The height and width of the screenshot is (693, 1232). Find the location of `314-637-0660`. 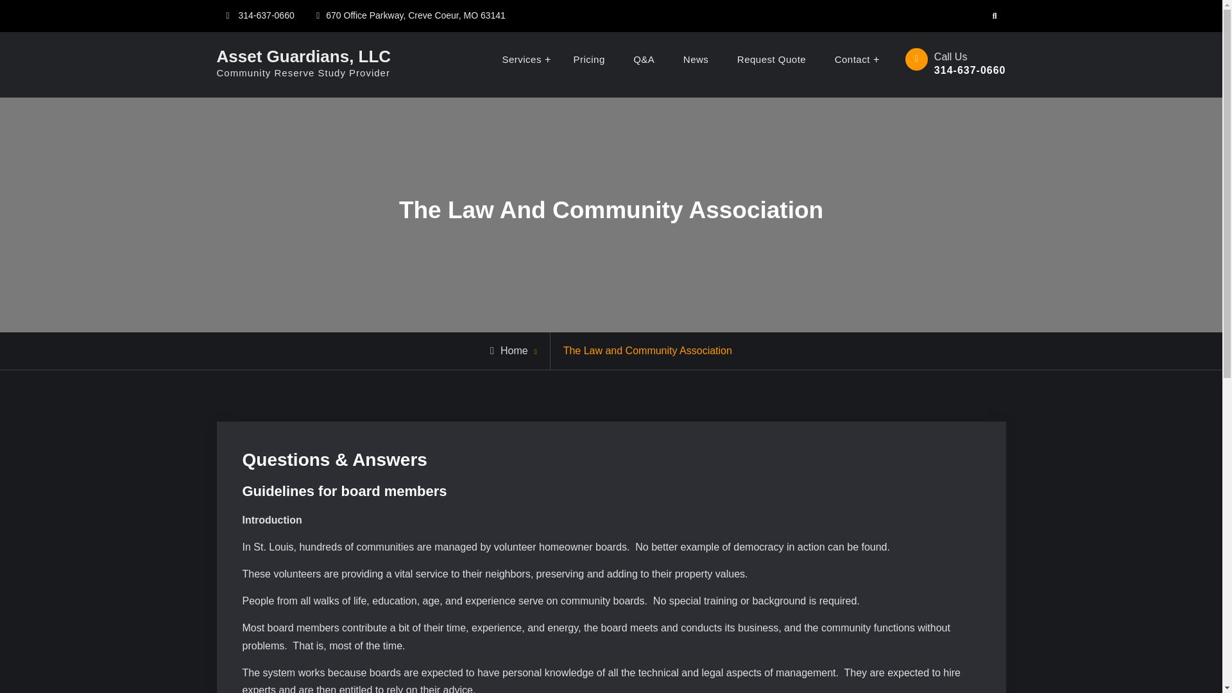

314-637-0660 is located at coordinates (266, 15).